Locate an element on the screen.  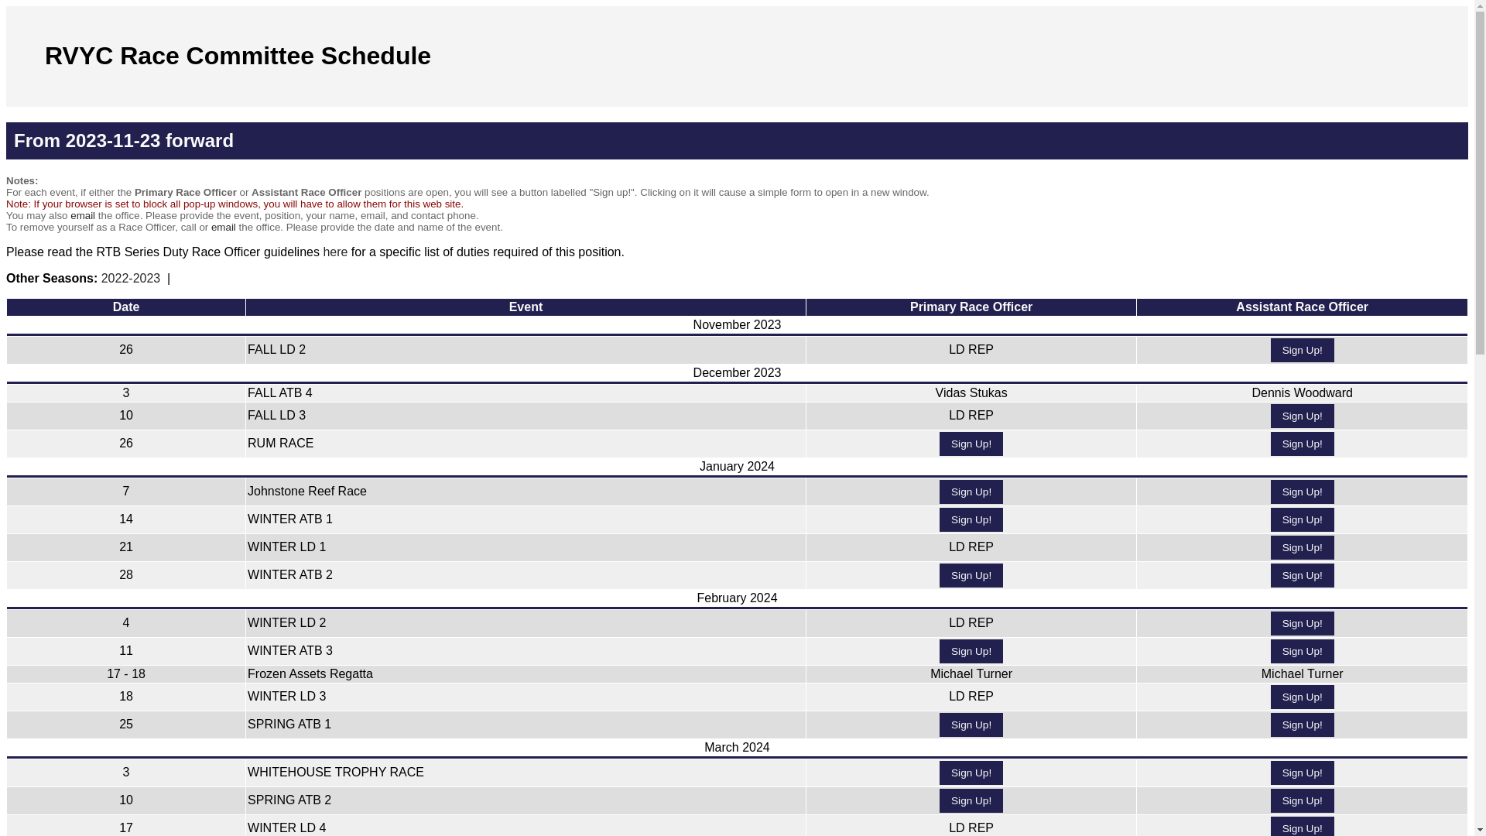
email is located at coordinates (224, 228).